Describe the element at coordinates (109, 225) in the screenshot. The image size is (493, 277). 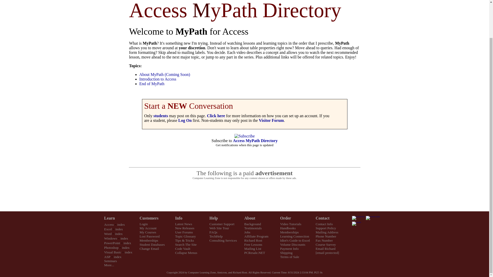
I see `Access` at that location.